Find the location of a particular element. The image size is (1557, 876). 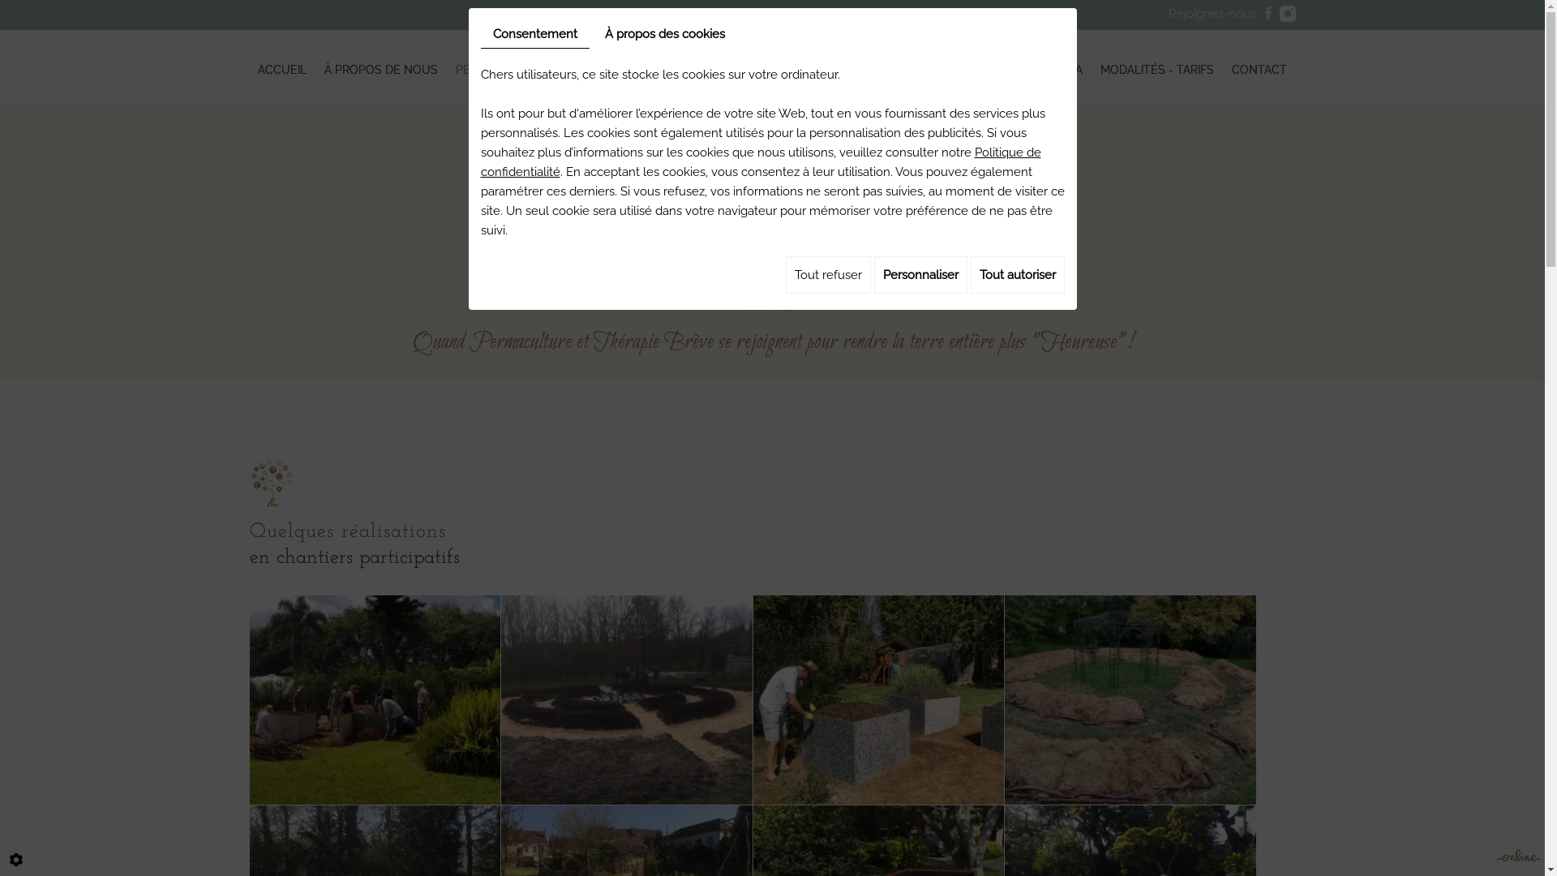

AGENDA is located at coordinates (1059, 67).